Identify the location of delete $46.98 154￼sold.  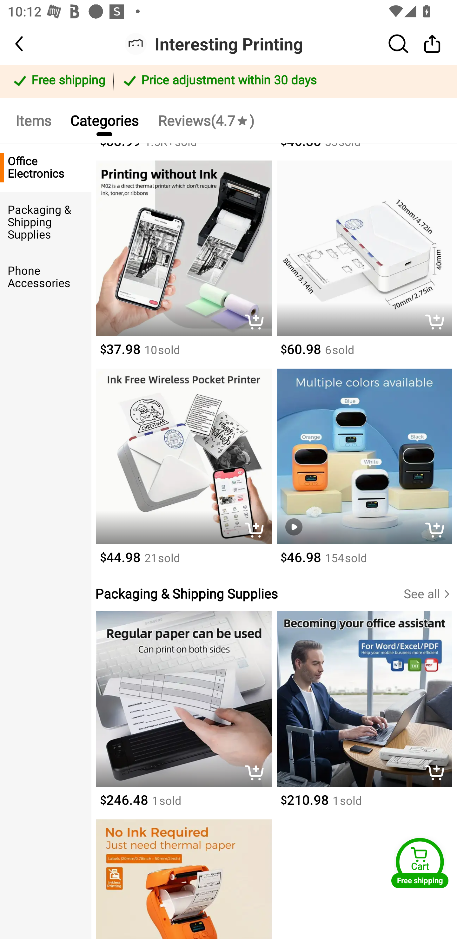
(364, 473).